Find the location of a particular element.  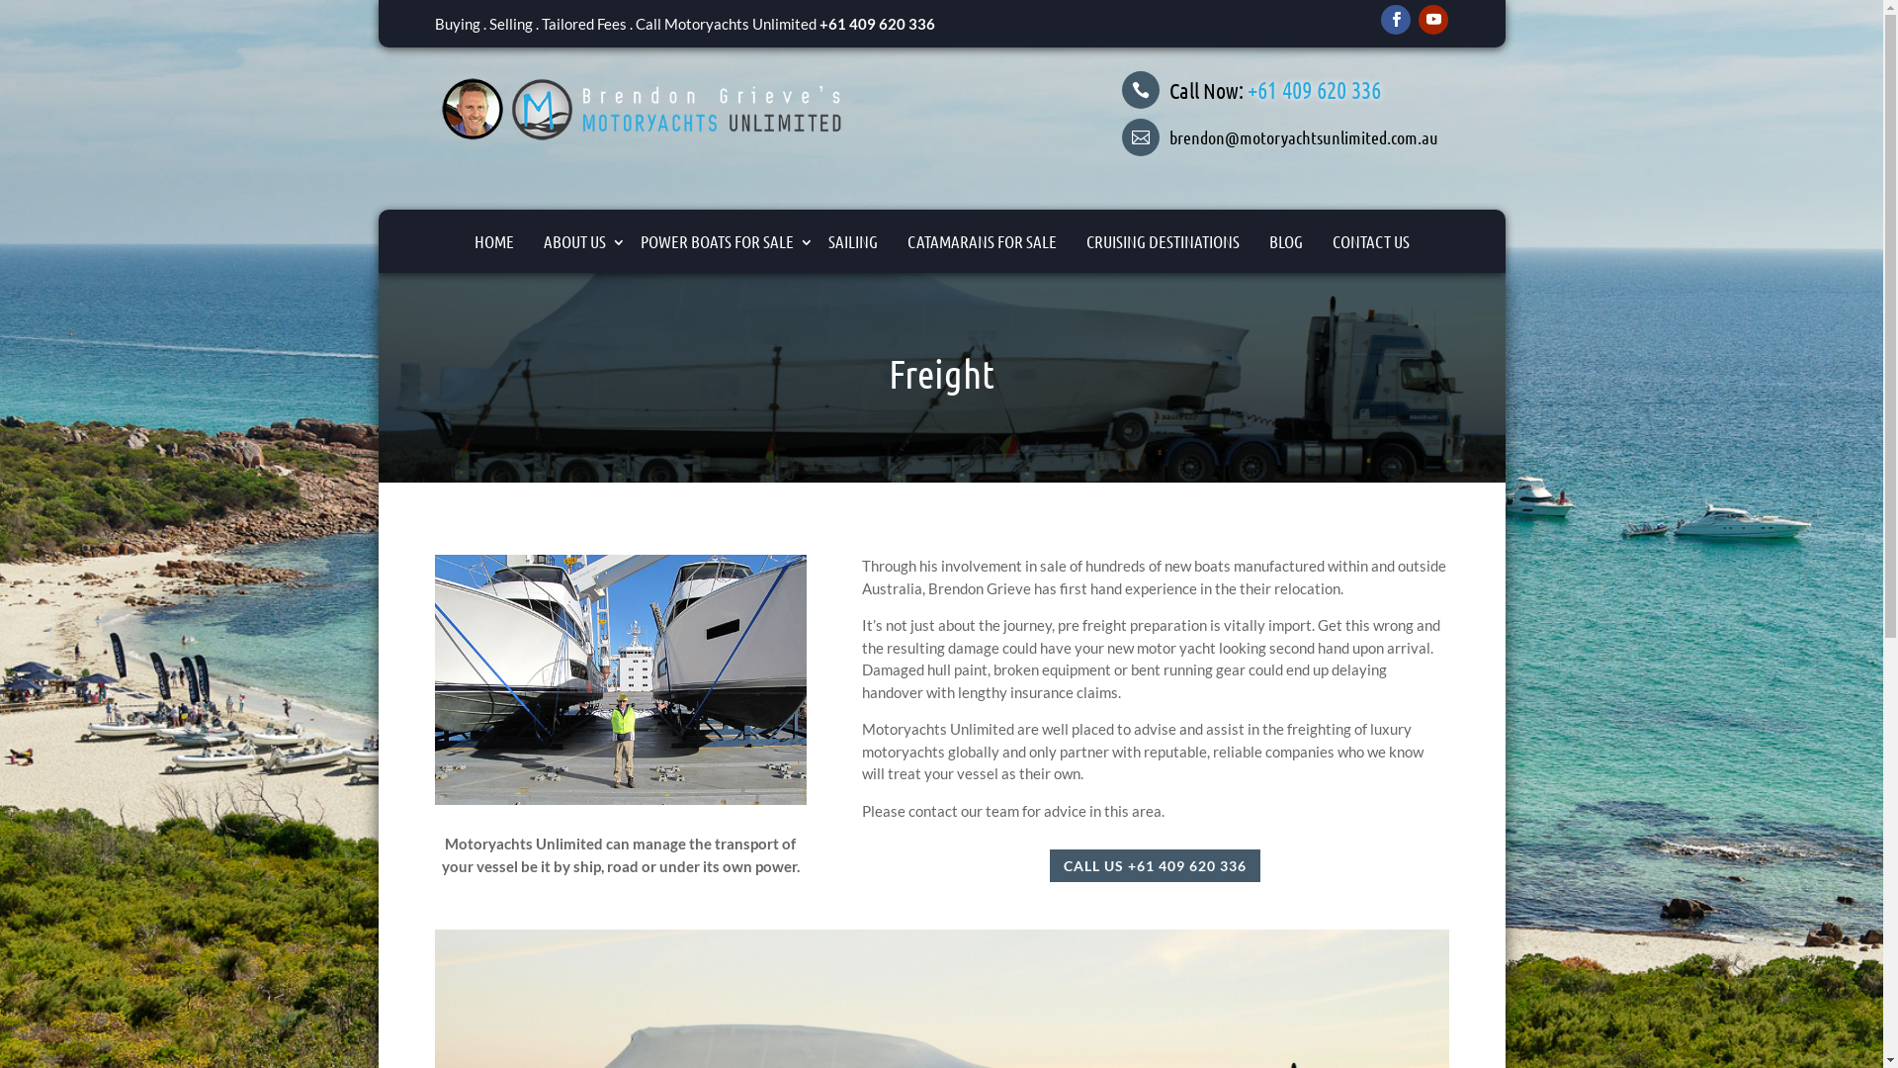

CONTACT US is located at coordinates (1370, 241).